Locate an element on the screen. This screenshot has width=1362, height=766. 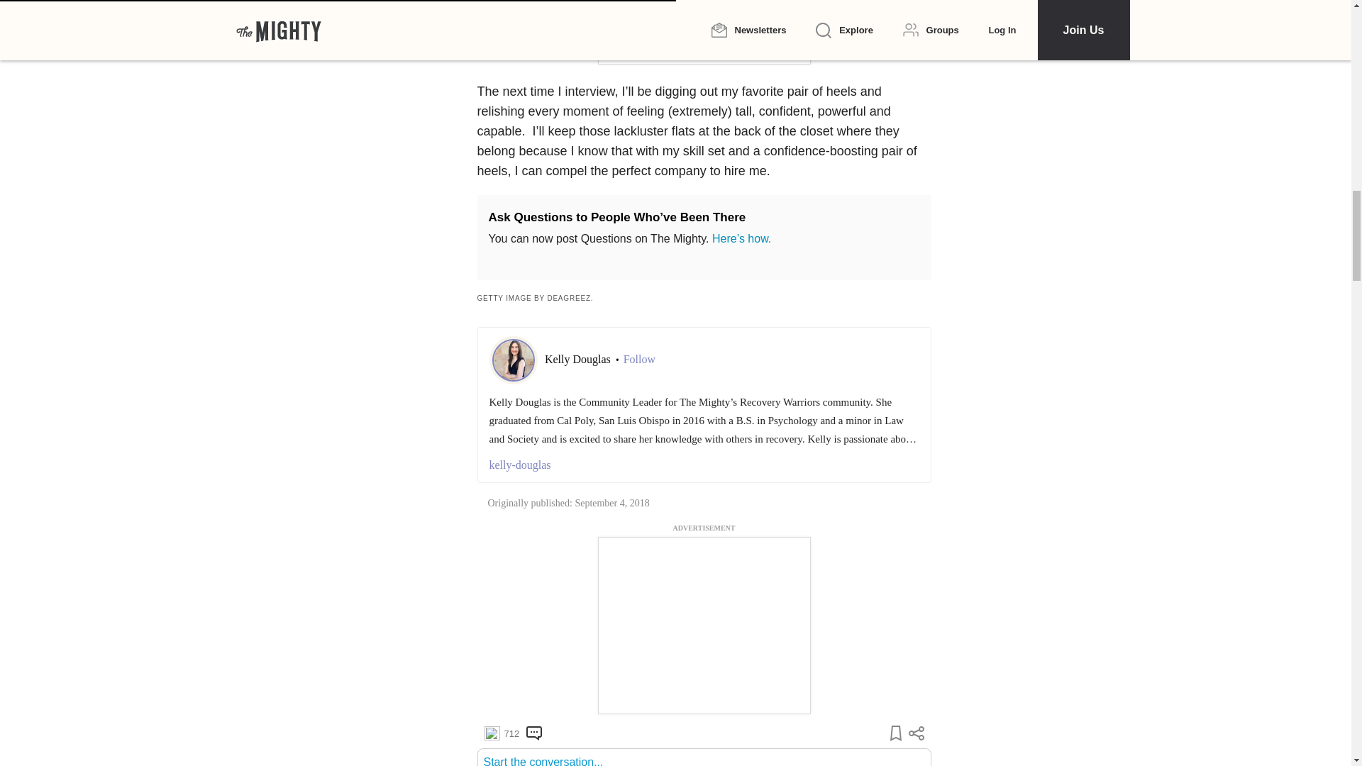
kelly-douglas is located at coordinates (704, 465).